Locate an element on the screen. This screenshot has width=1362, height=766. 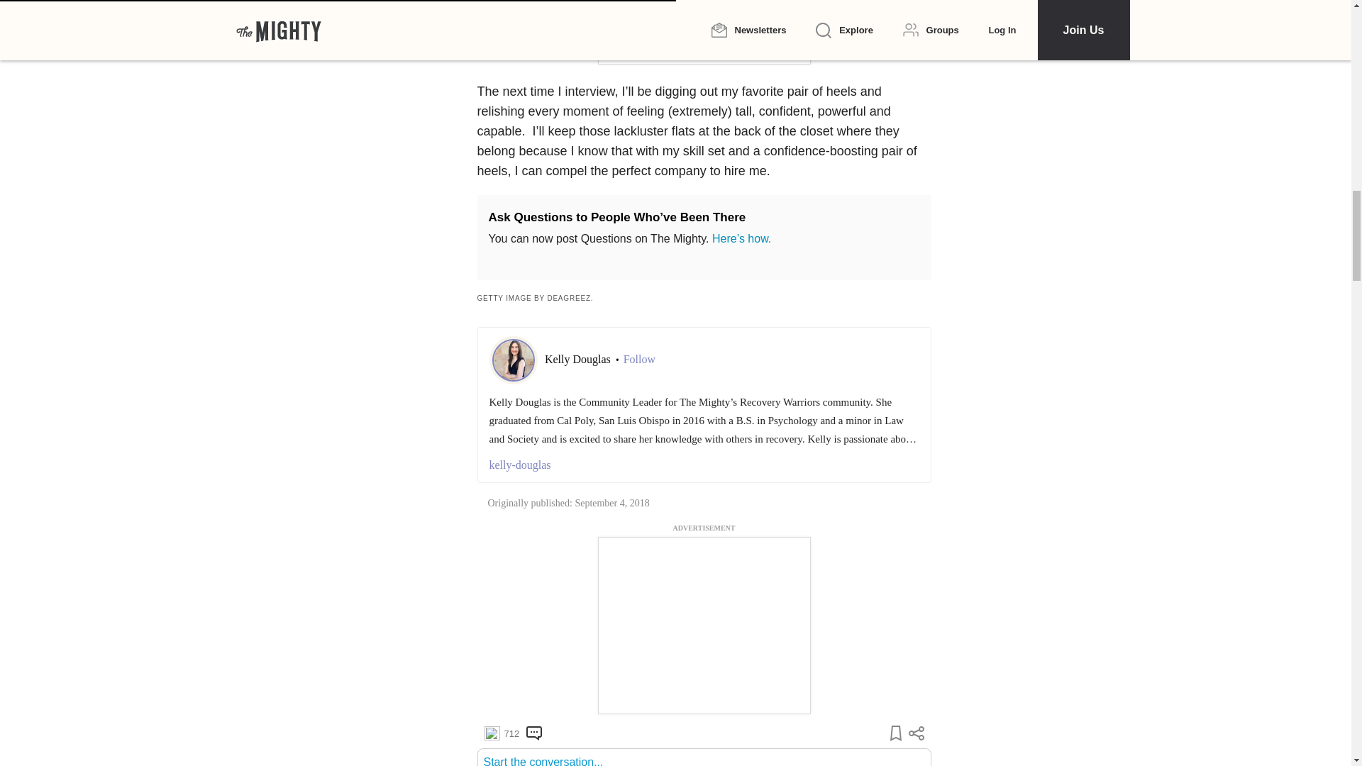
kelly-douglas is located at coordinates (704, 465).